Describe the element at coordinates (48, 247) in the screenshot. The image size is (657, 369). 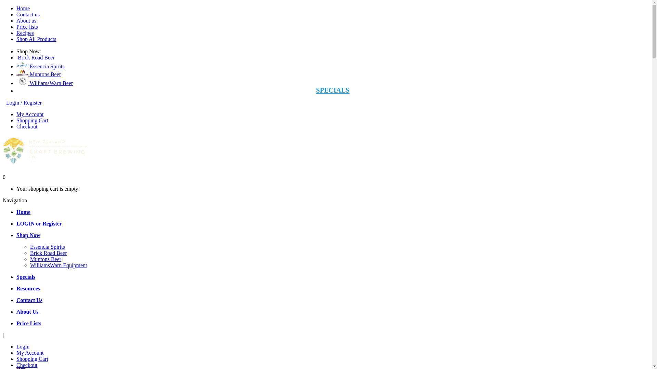
I see `Essencia Spirits` at that location.